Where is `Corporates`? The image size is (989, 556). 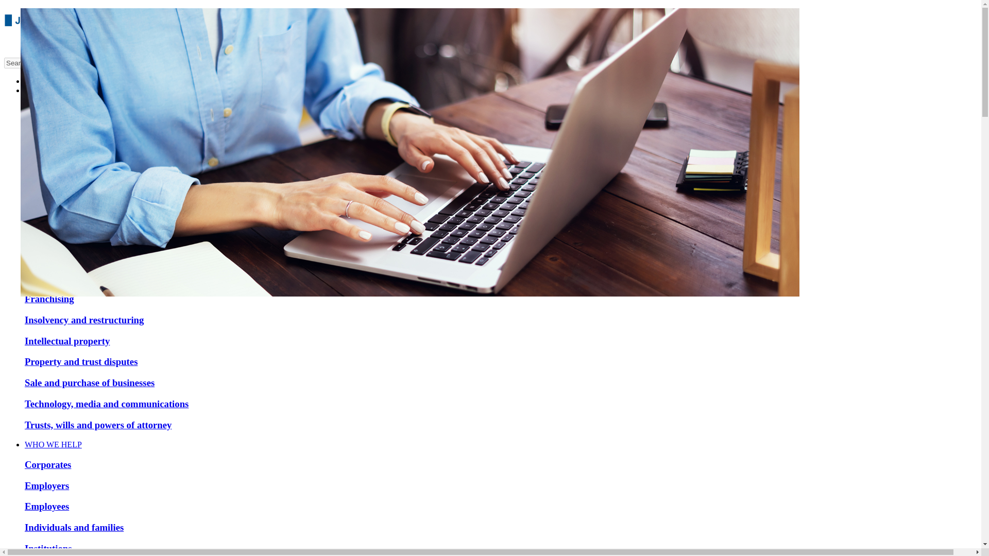 Corporates is located at coordinates (48, 464).